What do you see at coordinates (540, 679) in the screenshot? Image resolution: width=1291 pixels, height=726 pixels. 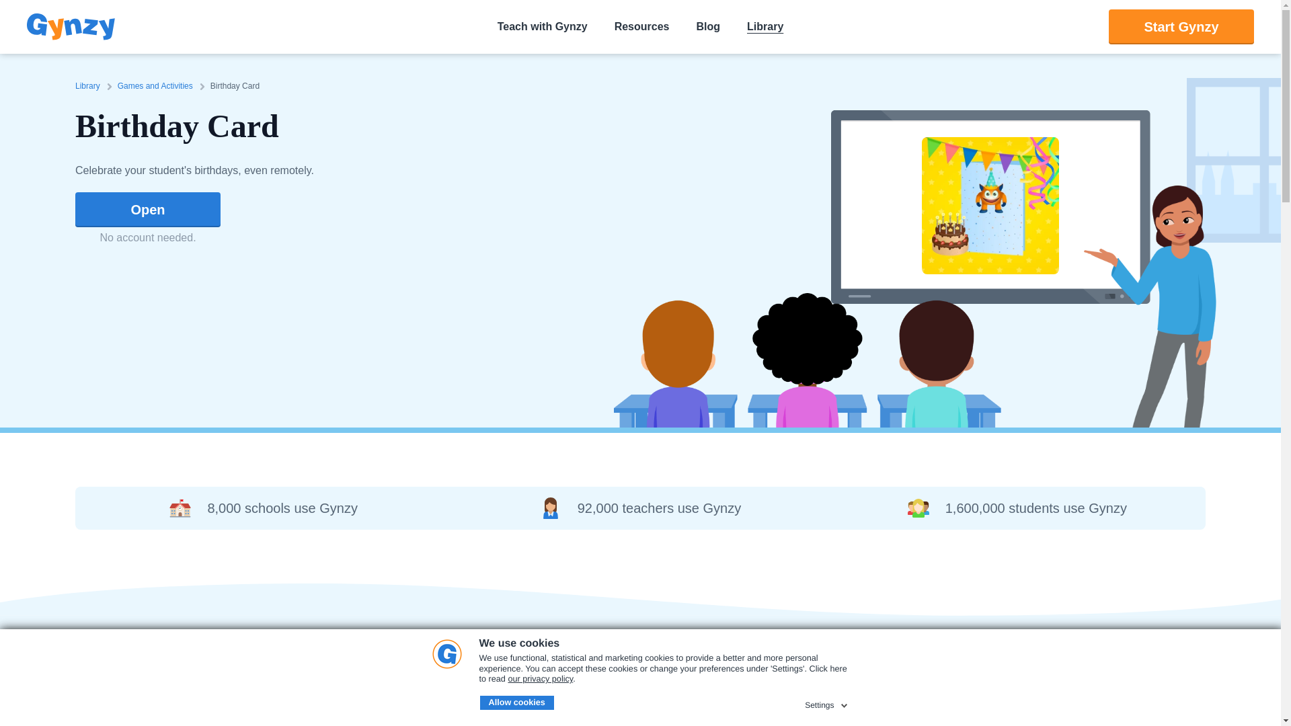 I see `our privacy policy` at bounding box center [540, 679].